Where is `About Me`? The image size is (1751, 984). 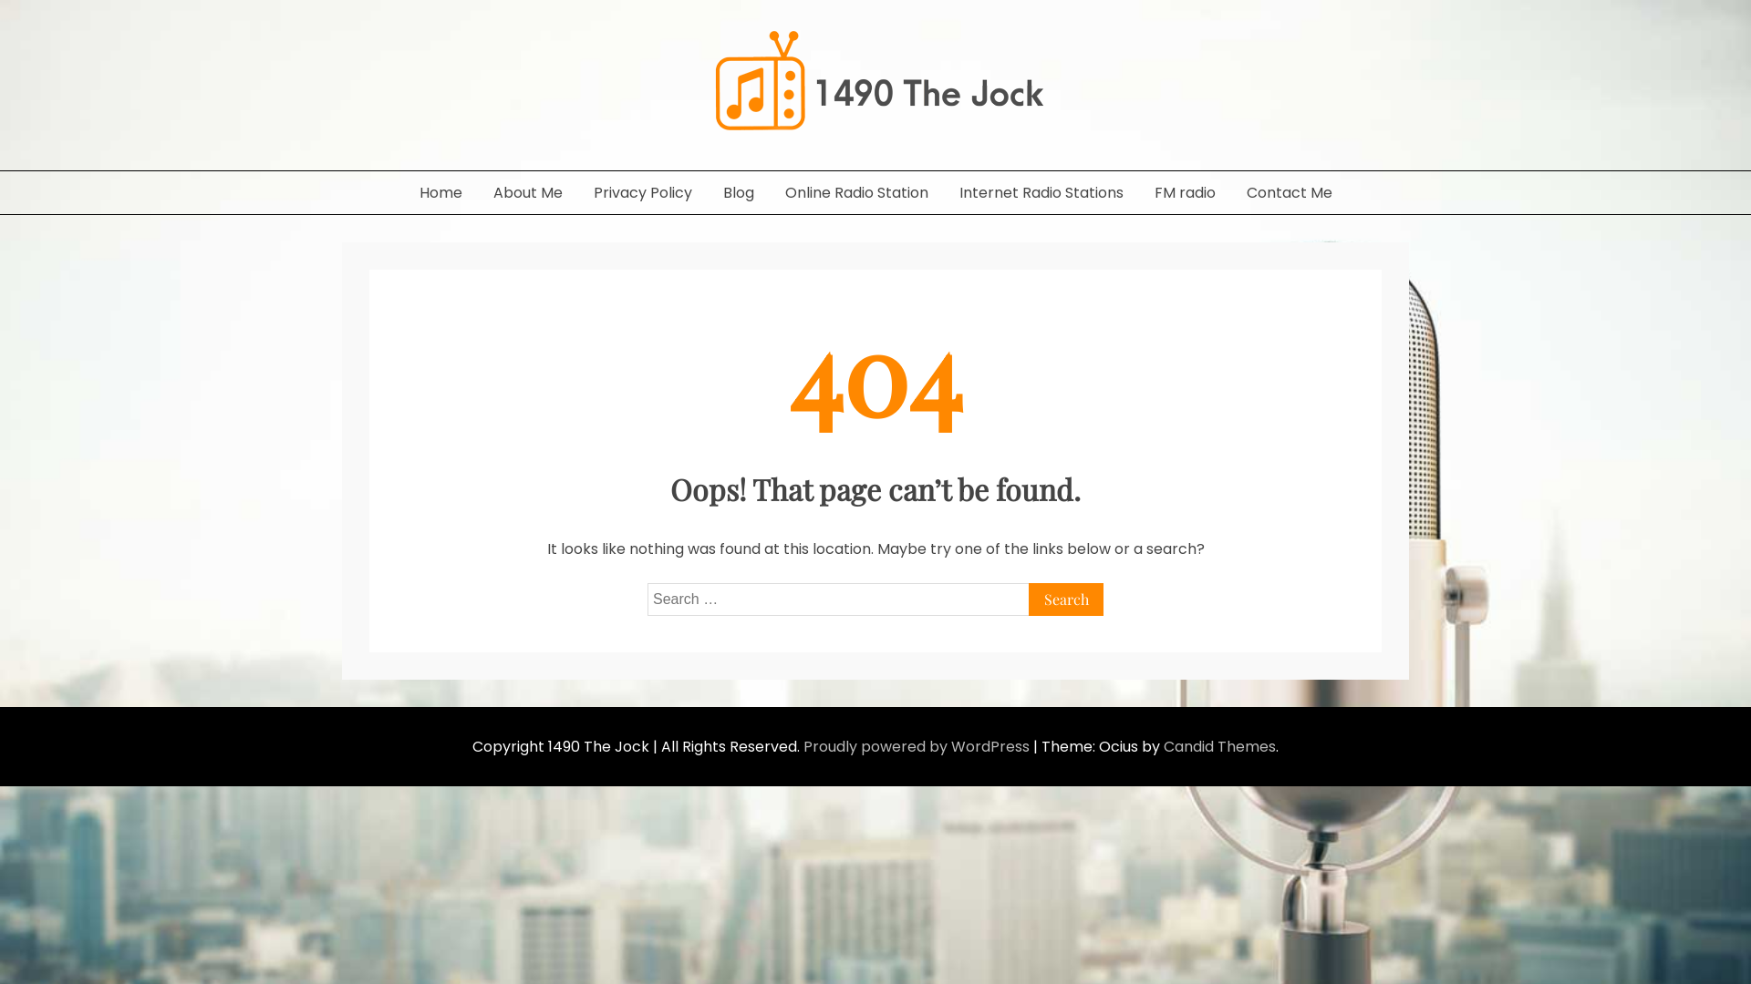 About Me is located at coordinates (528, 193).